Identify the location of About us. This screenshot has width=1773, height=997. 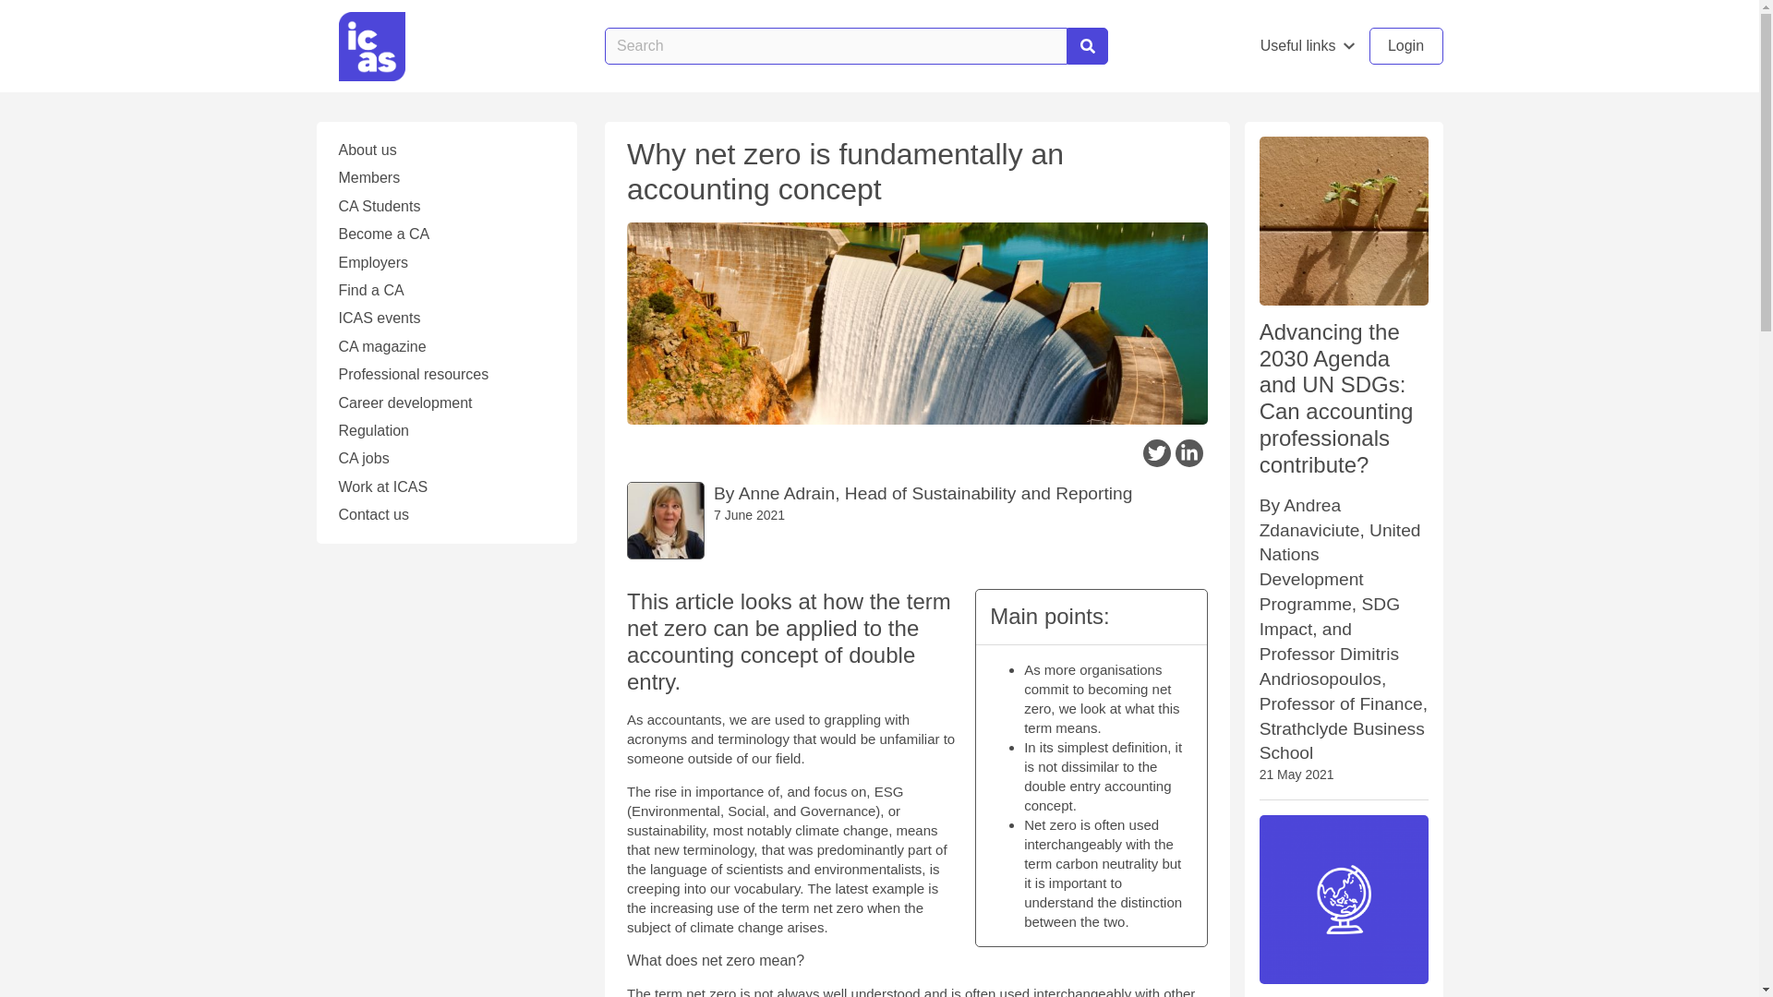
(446, 150).